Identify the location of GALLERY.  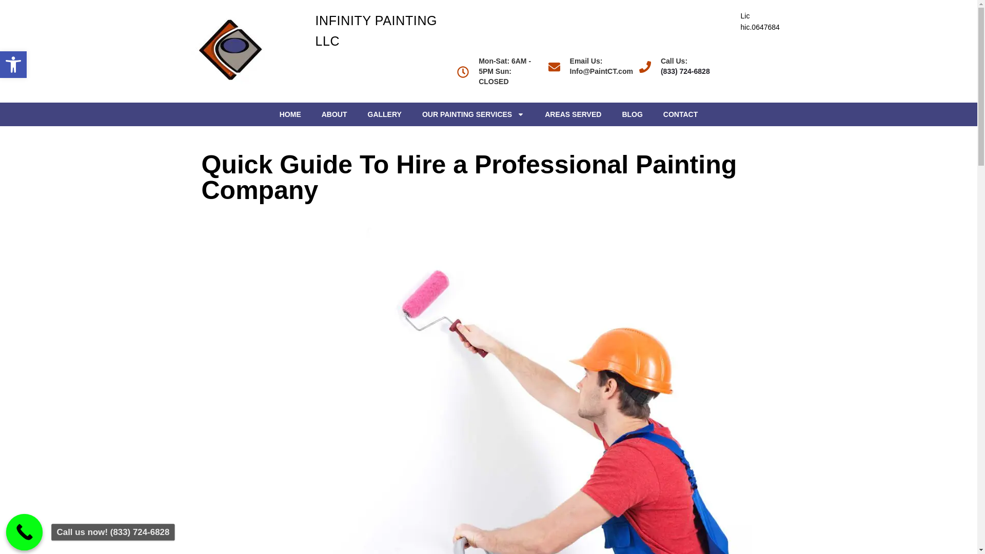
(384, 114).